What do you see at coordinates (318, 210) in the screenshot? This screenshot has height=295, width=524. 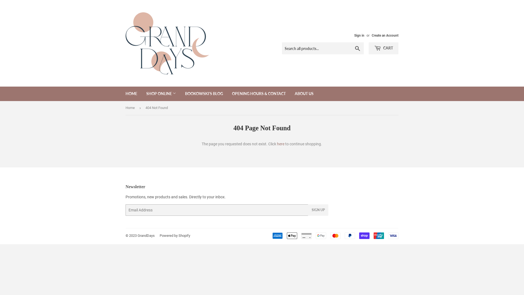 I see `SIGN UP` at bounding box center [318, 210].